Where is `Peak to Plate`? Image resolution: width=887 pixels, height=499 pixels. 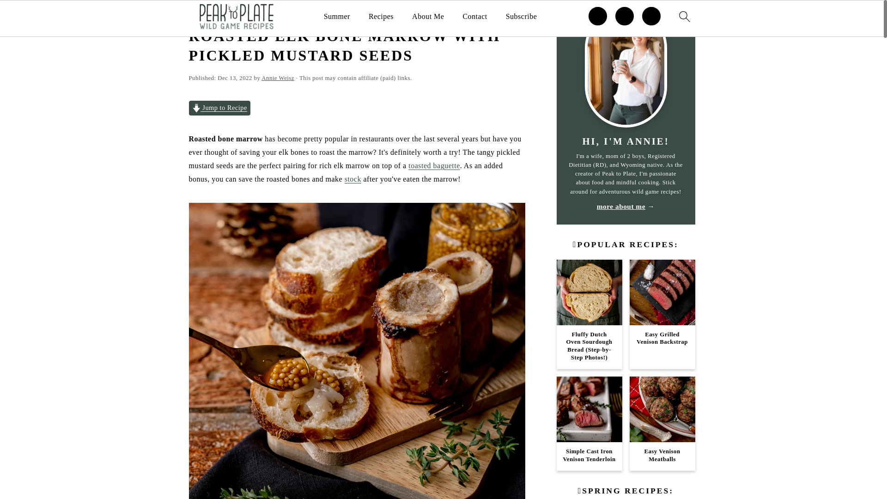
Peak to Plate is located at coordinates (205, 14).